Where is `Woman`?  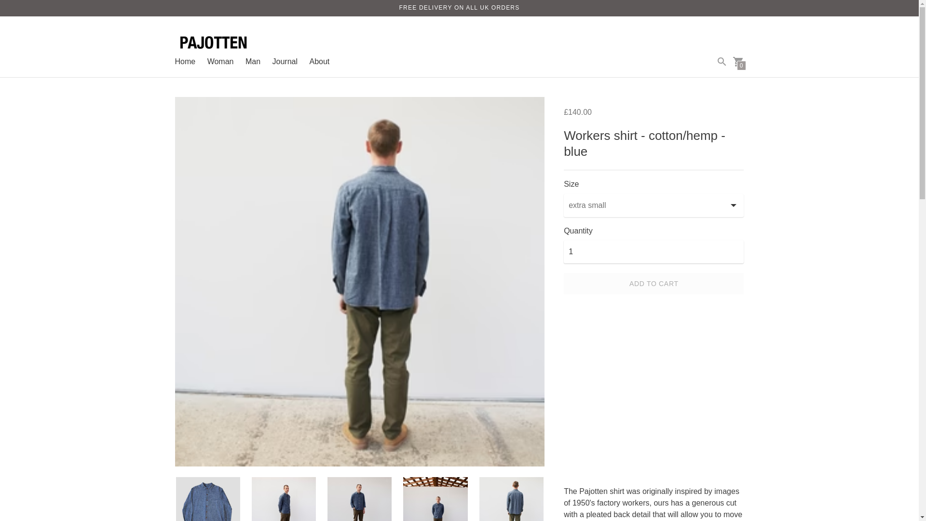 Woman is located at coordinates (221, 61).